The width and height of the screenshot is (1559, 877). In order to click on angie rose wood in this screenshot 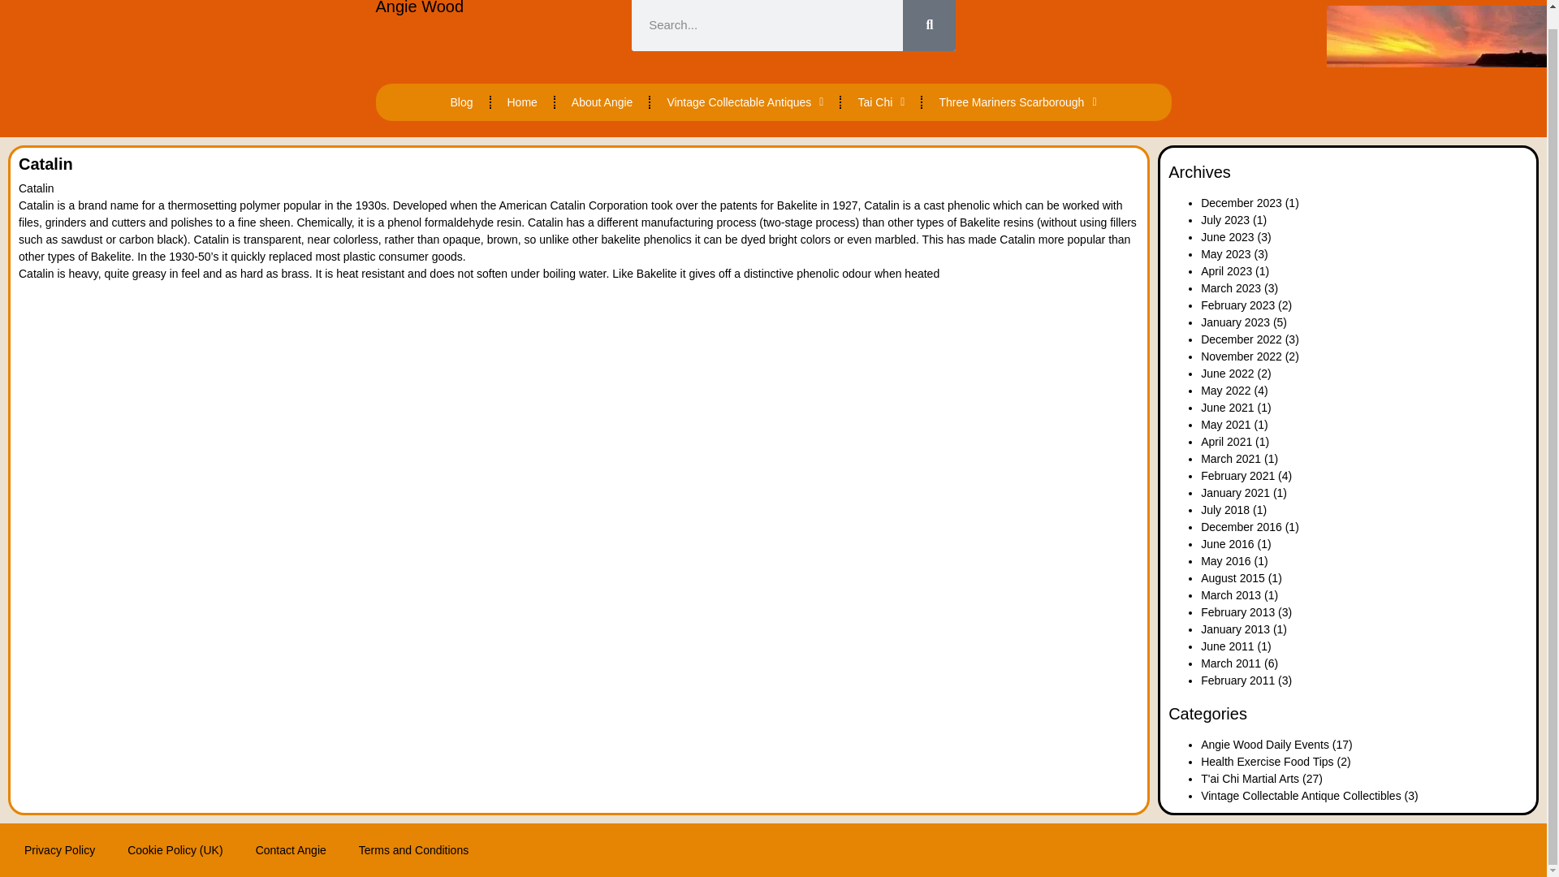, I will do `click(521, 102)`.